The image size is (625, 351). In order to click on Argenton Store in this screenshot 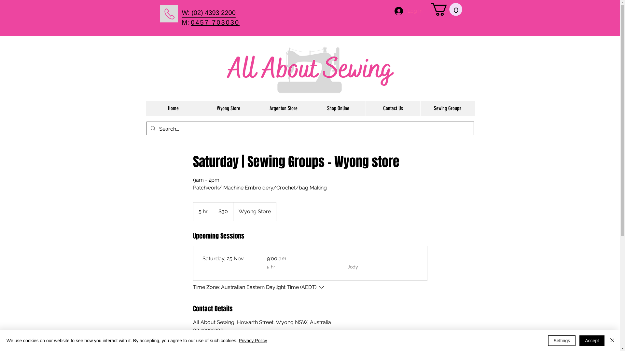, I will do `click(283, 109)`.